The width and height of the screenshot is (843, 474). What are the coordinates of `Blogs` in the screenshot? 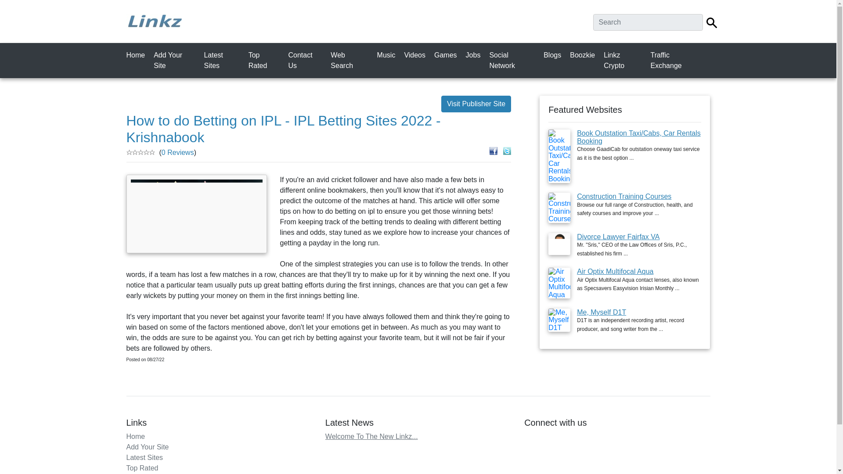 It's located at (554, 55).